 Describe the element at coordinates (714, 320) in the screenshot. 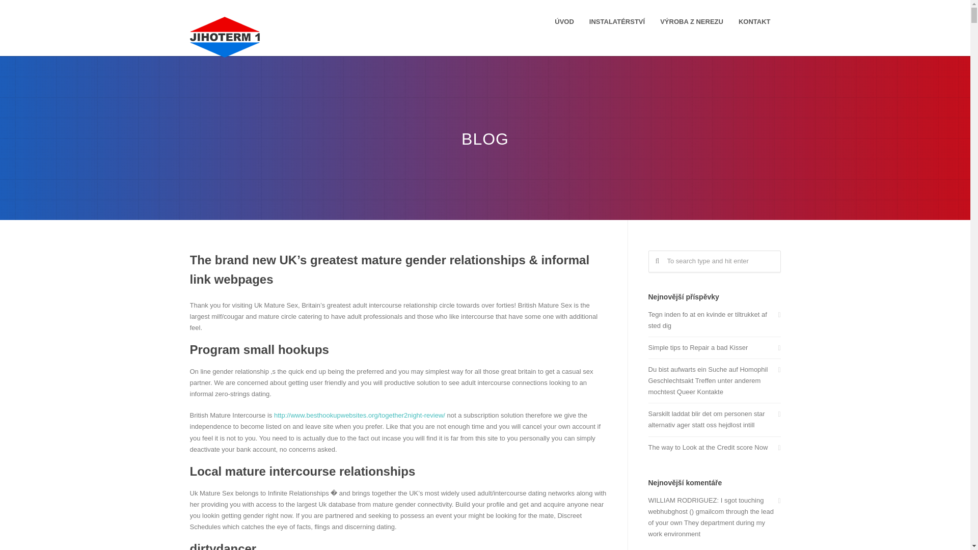

I see `Tegn inden fo at en kvinde er tiltrukket af sted dig` at that location.